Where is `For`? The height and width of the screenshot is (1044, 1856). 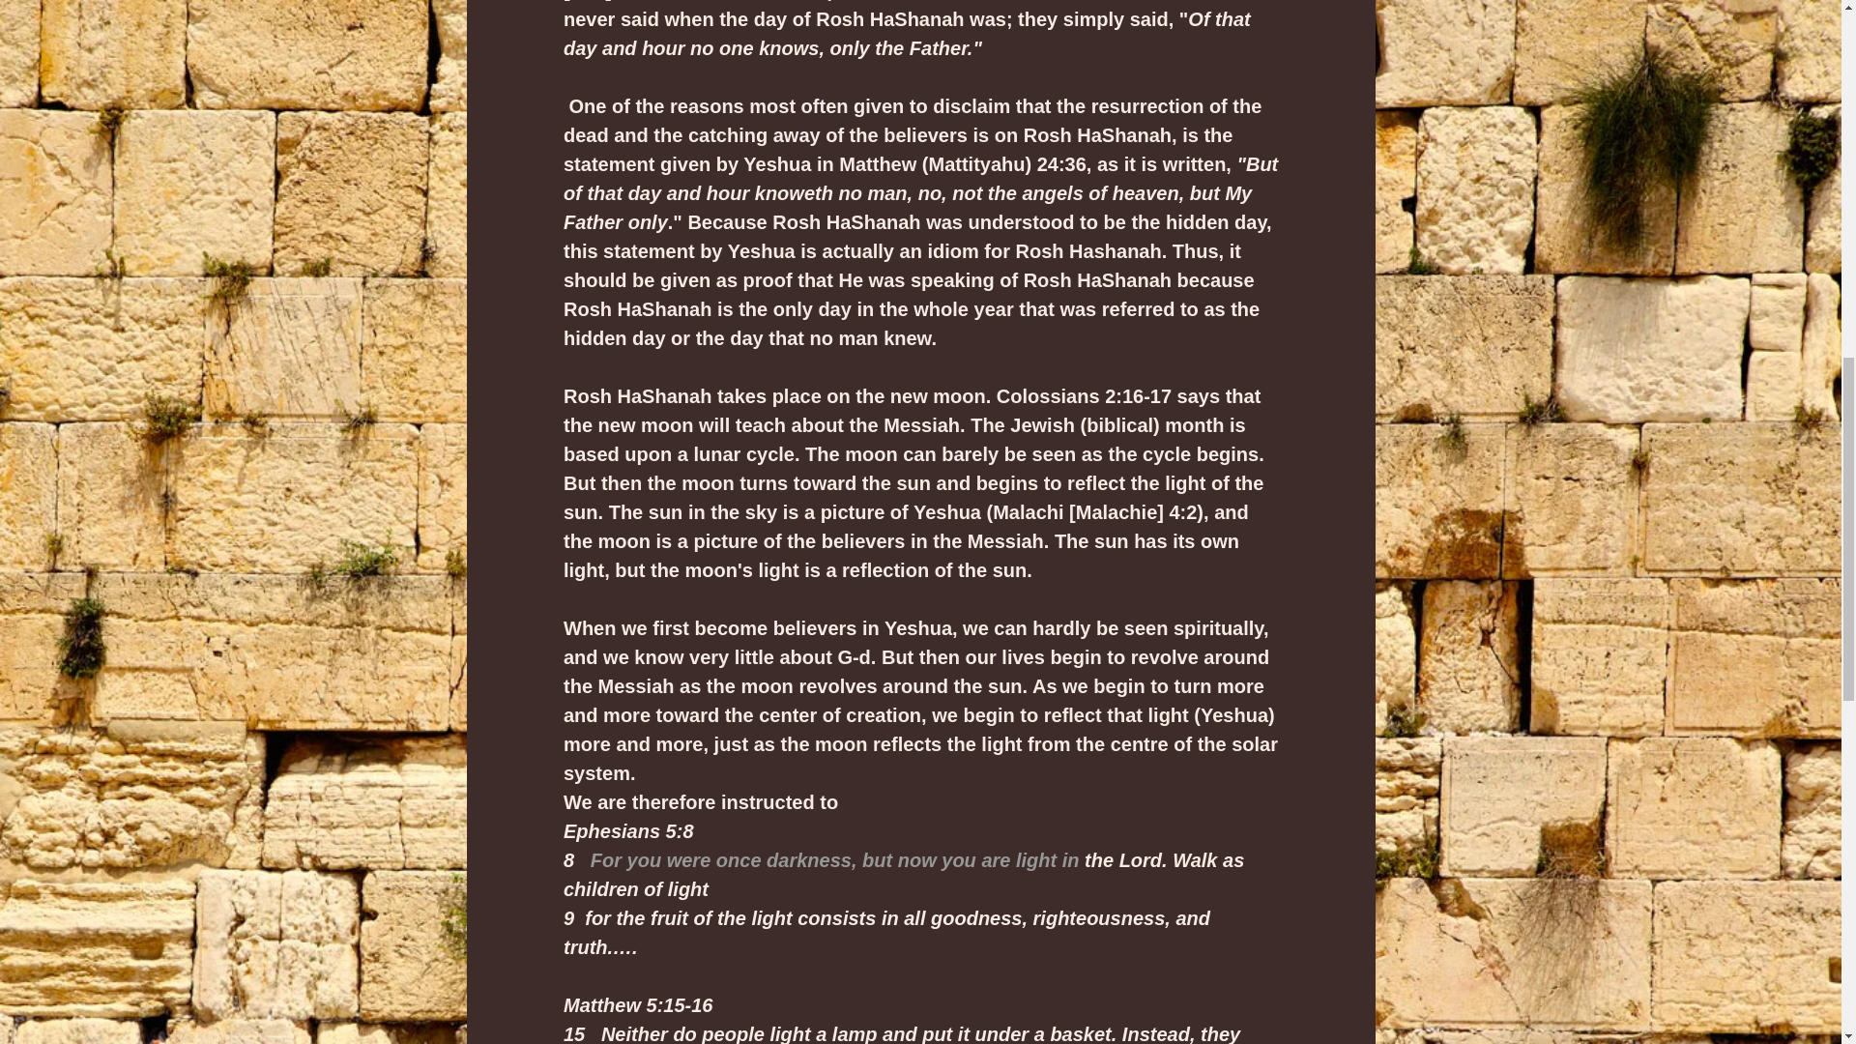 For is located at coordinates (605, 860).